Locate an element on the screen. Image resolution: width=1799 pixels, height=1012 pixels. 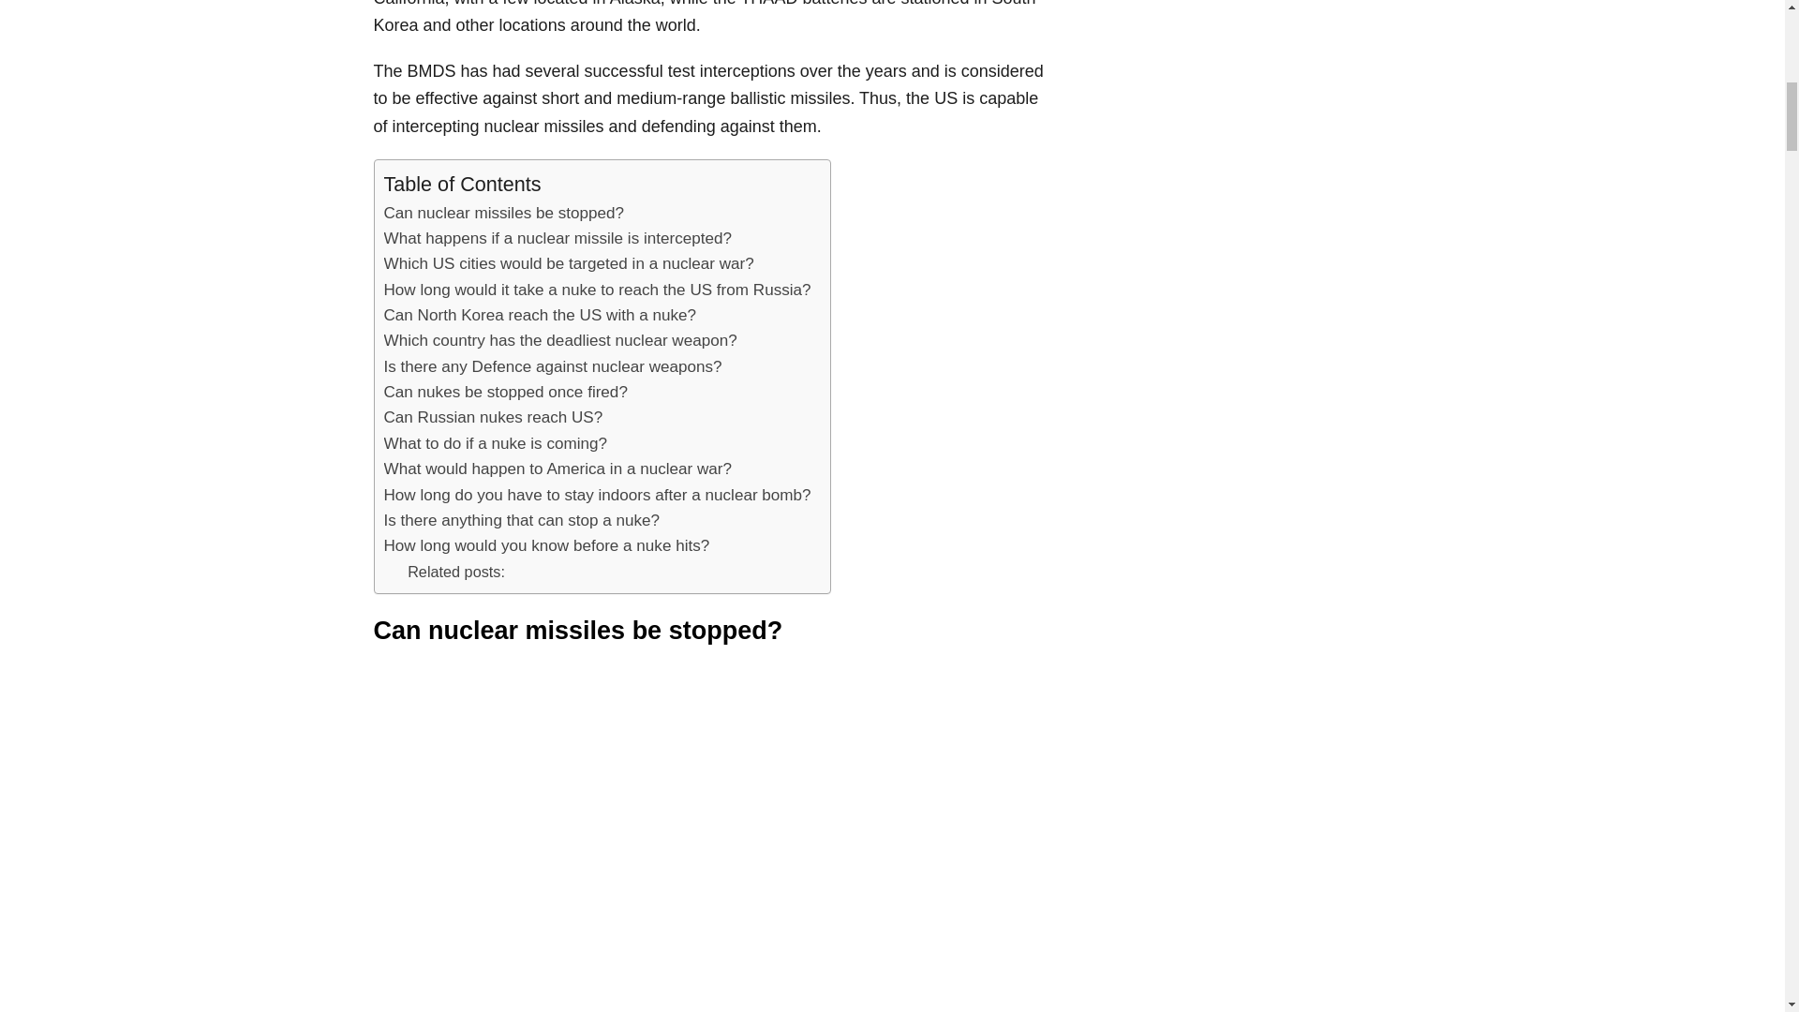
Can nuclear missiles be stopped? is located at coordinates (504, 212).